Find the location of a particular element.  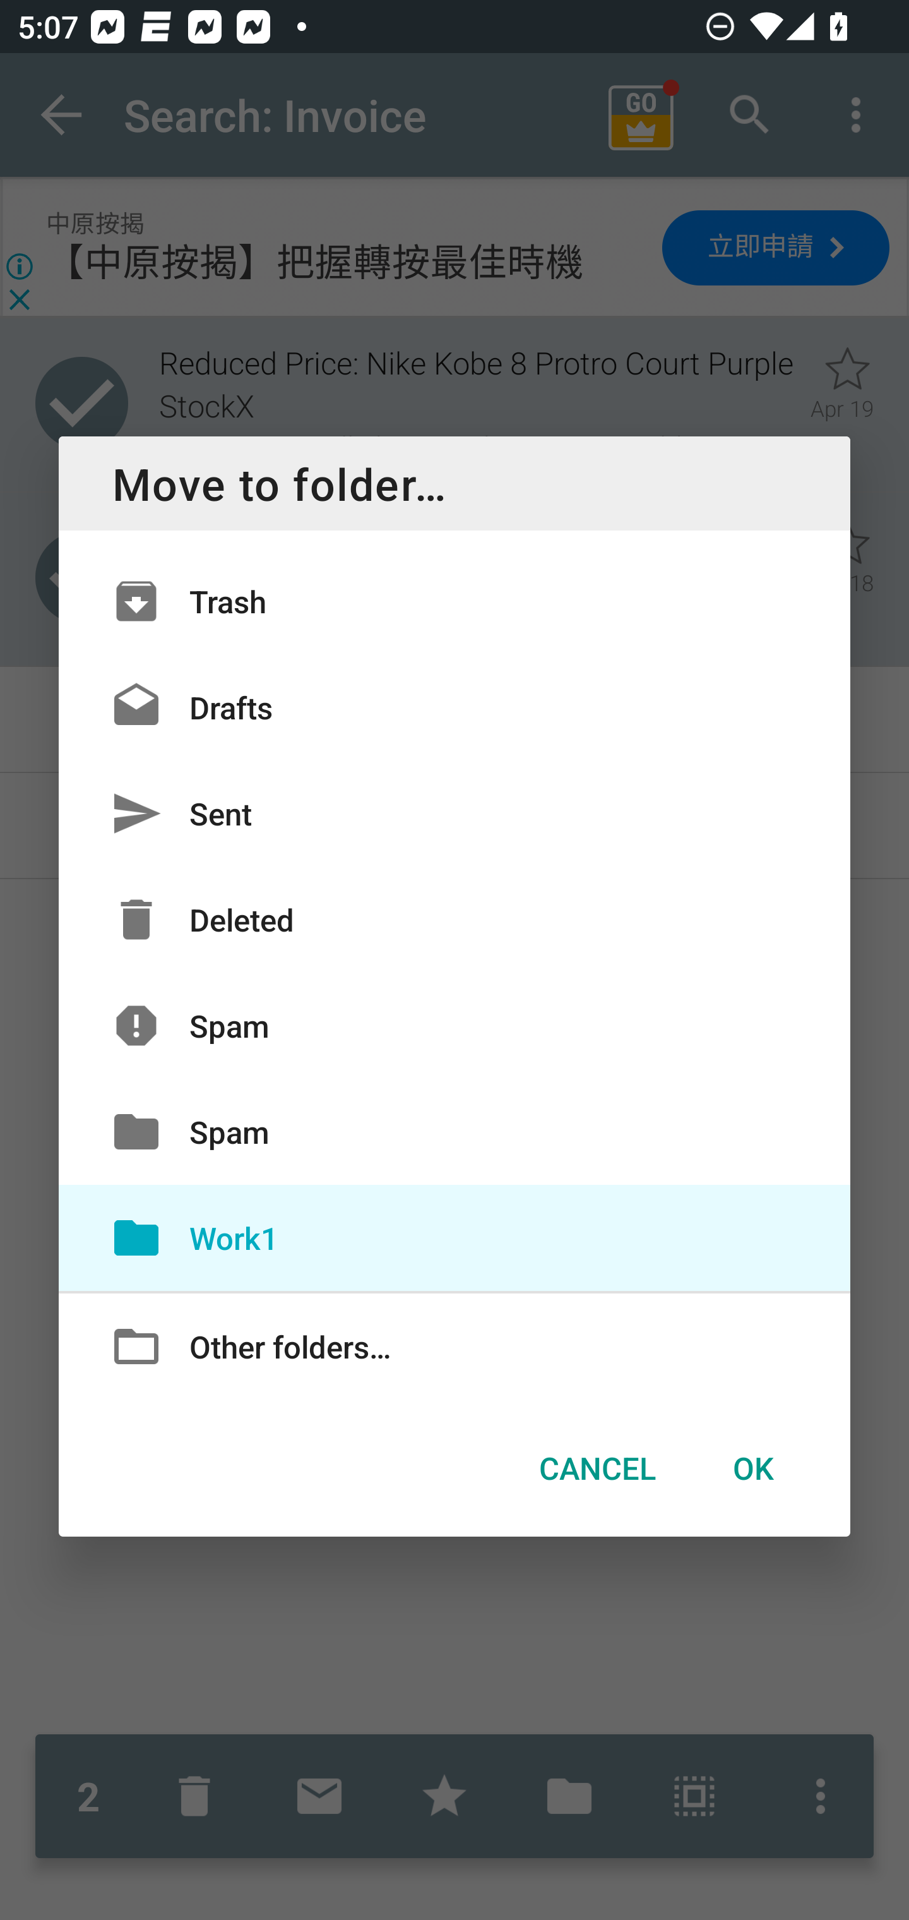

Deleted is located at coordinates (454, 920).